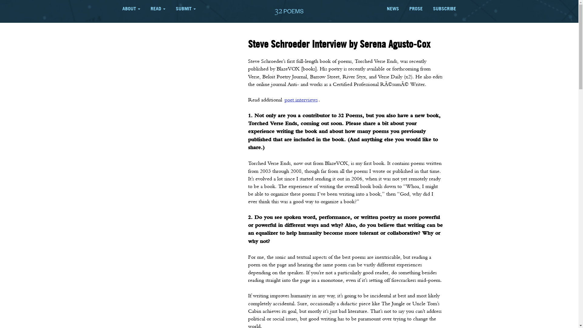 The width and height of the screenshot is (583, 328). I want to click on 3, so click(289, 13).